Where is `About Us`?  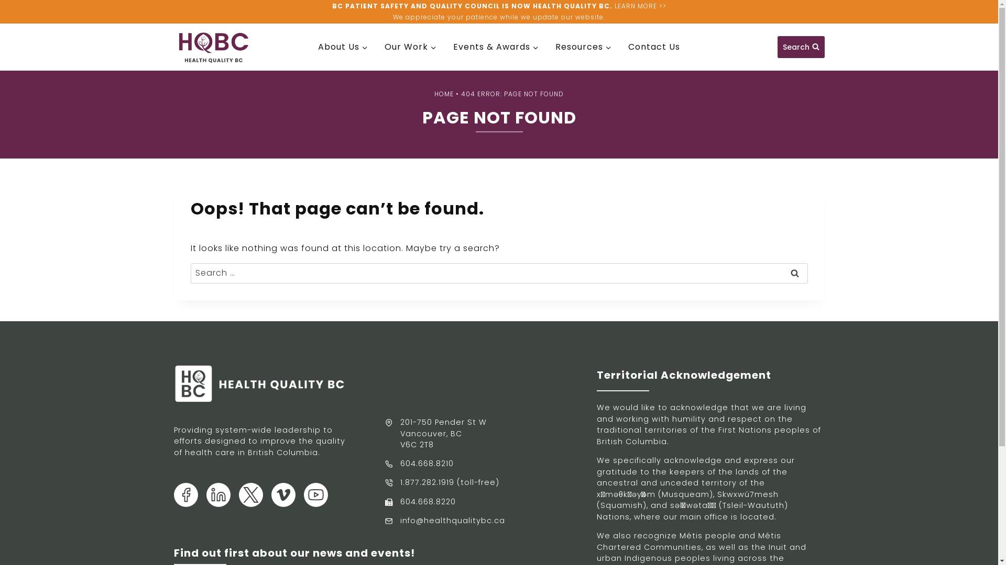 About Us is located at coordinates (343, 47).